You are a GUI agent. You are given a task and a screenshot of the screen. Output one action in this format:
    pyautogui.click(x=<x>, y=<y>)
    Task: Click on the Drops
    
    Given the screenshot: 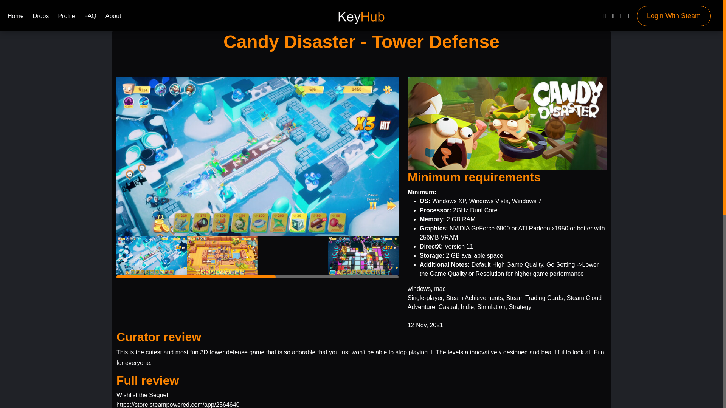 What is the action you would take?
    pyautogui.click(x=41, y=17)
    